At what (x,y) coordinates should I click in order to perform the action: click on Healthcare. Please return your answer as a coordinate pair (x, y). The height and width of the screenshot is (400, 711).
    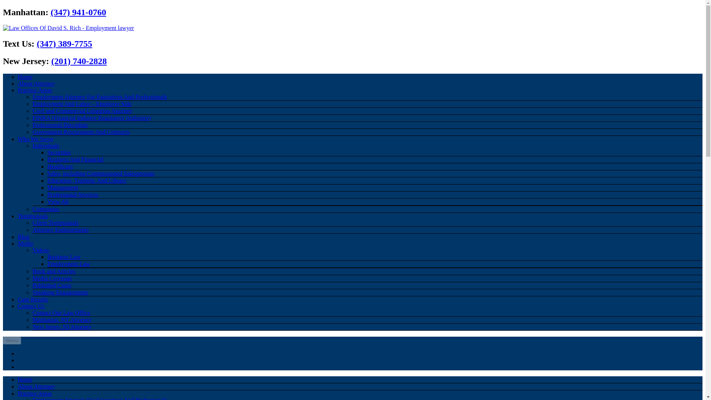
    Looking at the image, I should click on (60, 166).